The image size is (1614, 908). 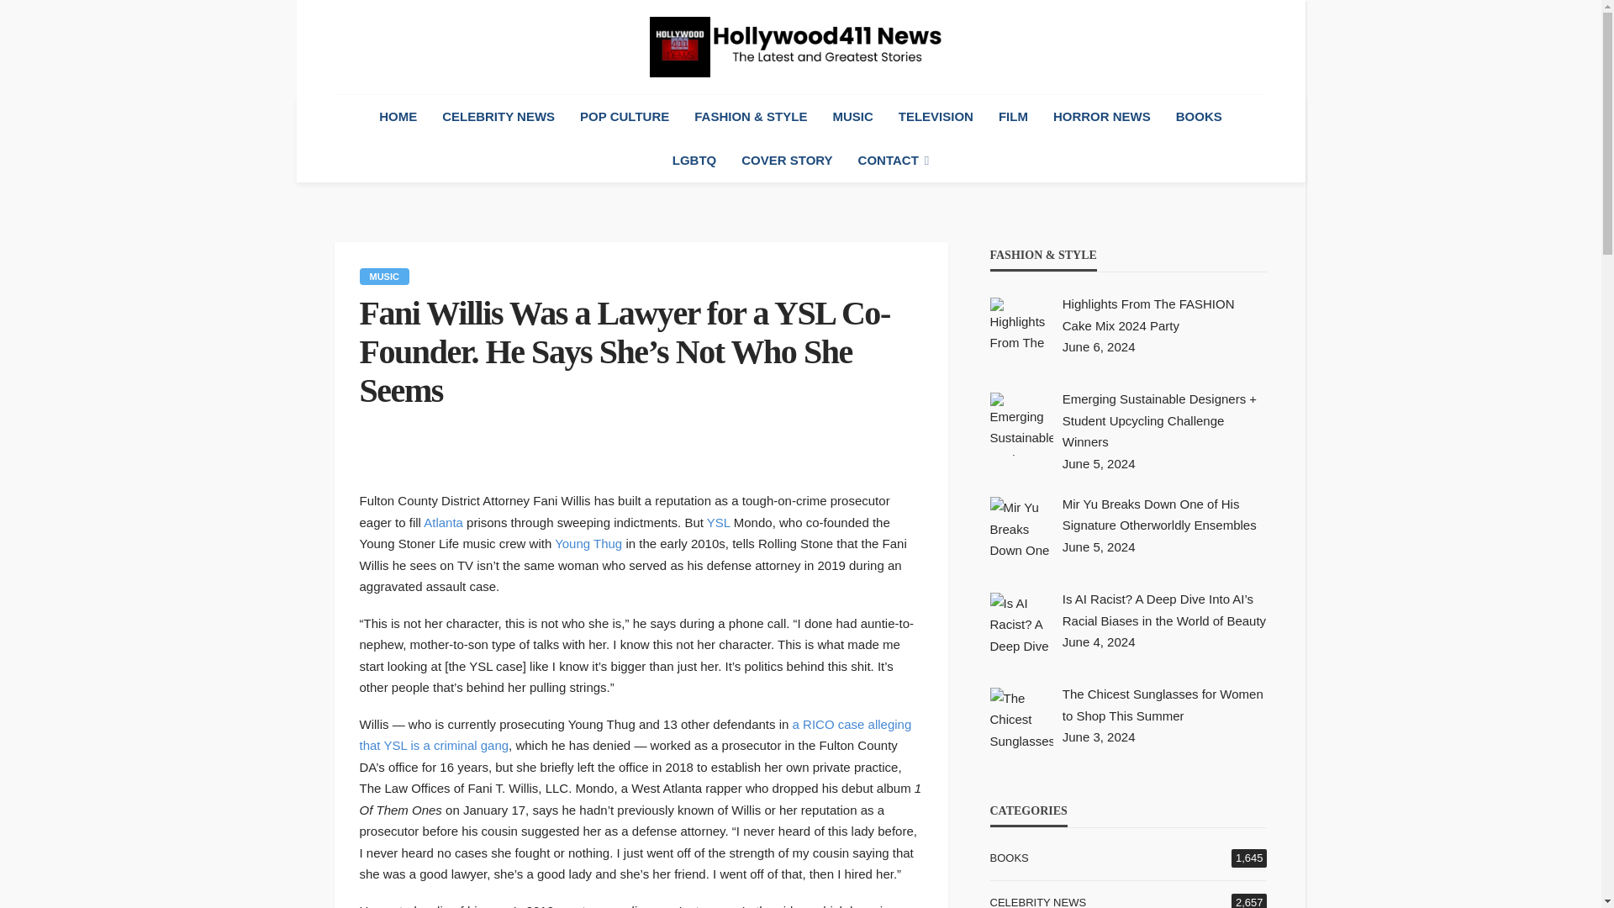 I want to click on TELEVISION, so click(x=936, y=117).